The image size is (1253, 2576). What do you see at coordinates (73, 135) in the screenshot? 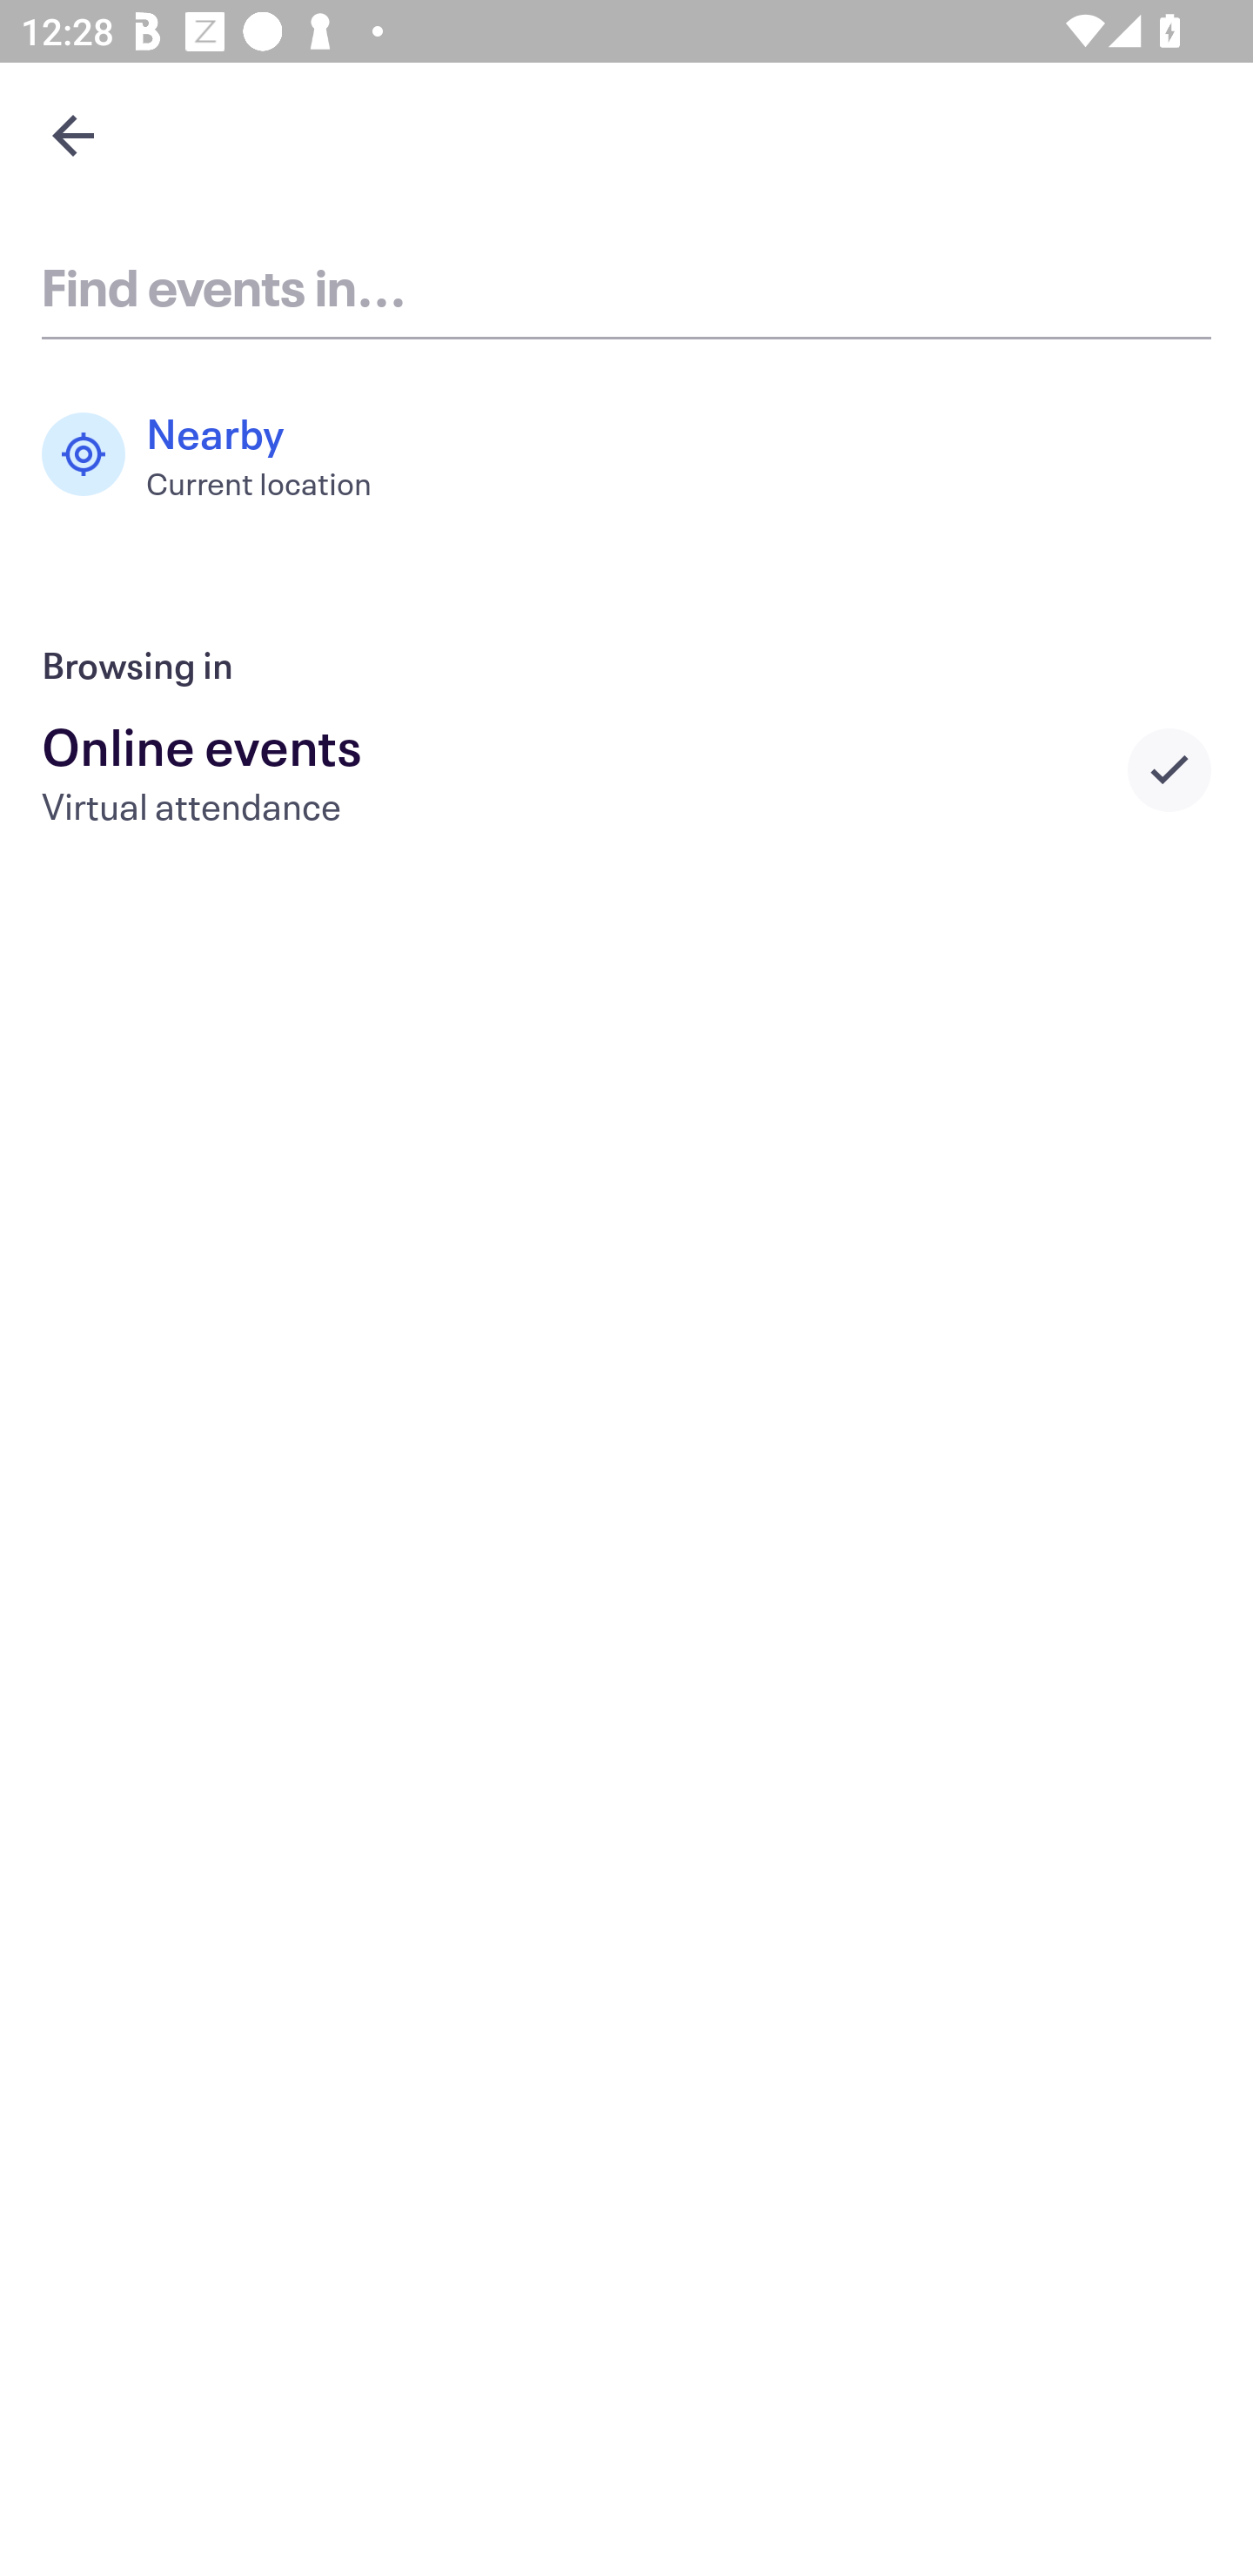
I see `Navigate up` at bounding box center [73, 135].